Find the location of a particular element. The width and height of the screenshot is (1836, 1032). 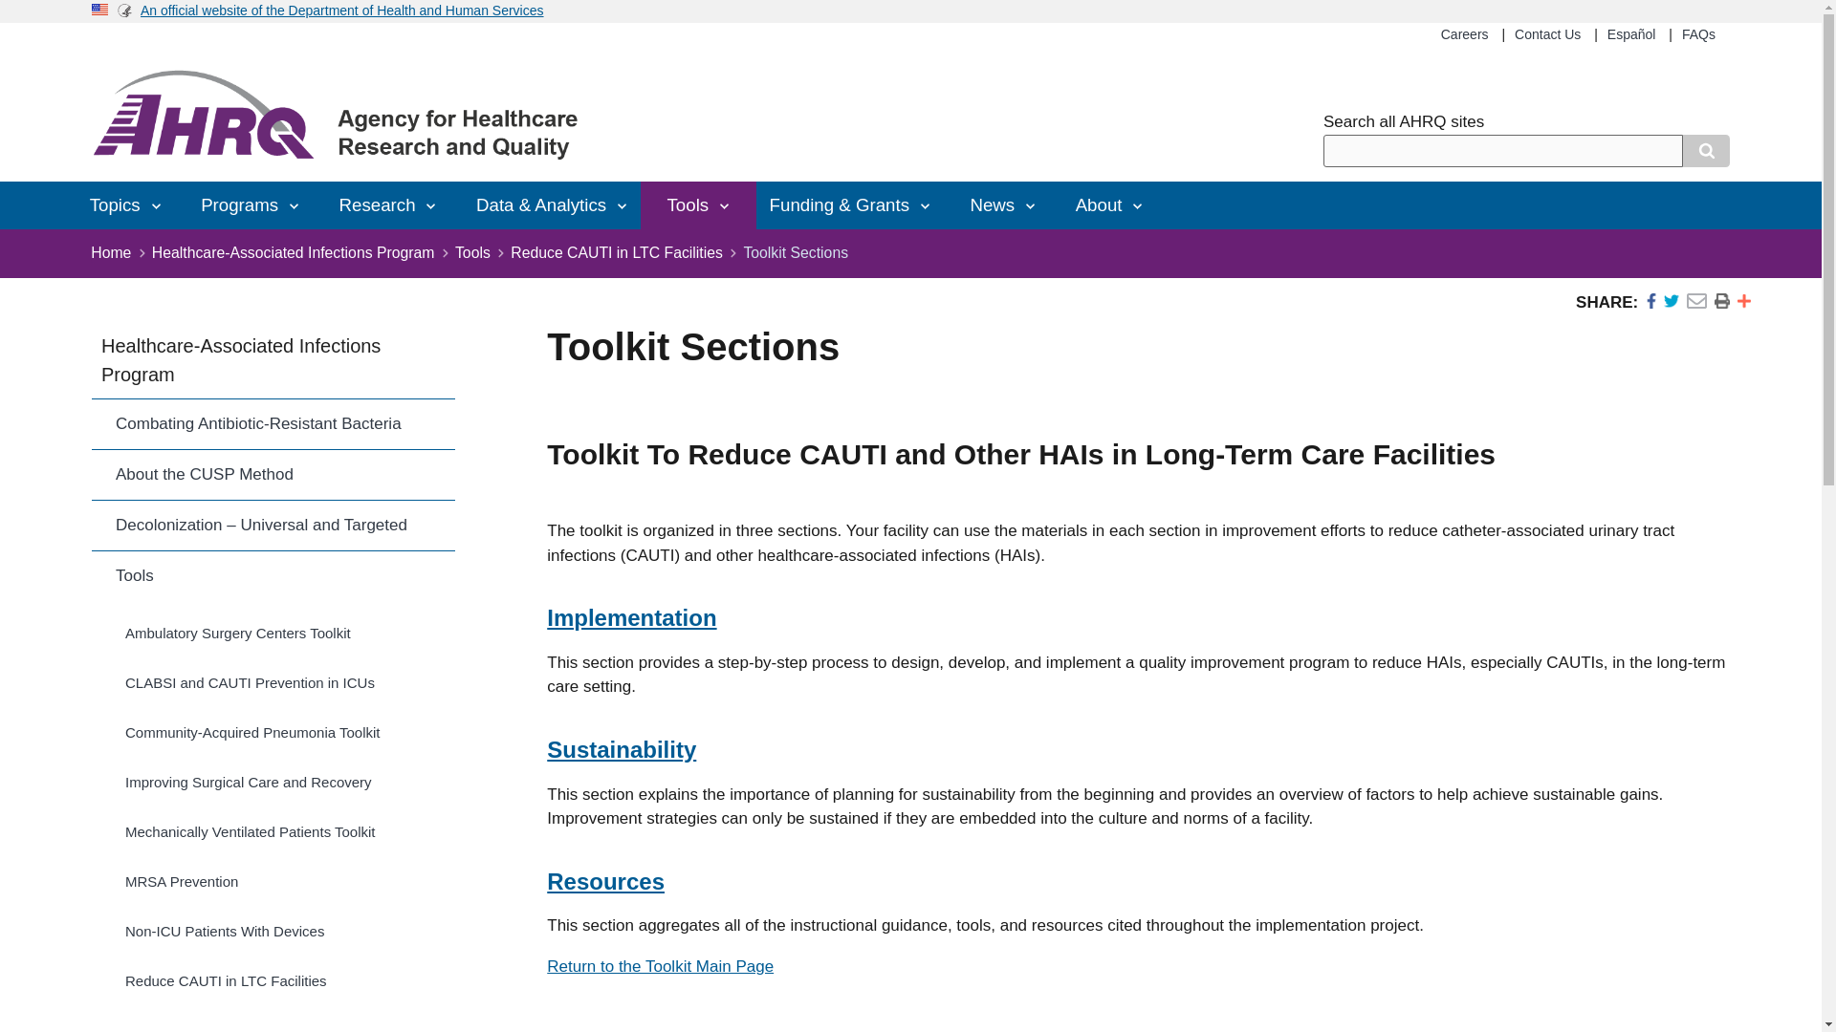

Contact Us is located at coordinates (1547, 34).